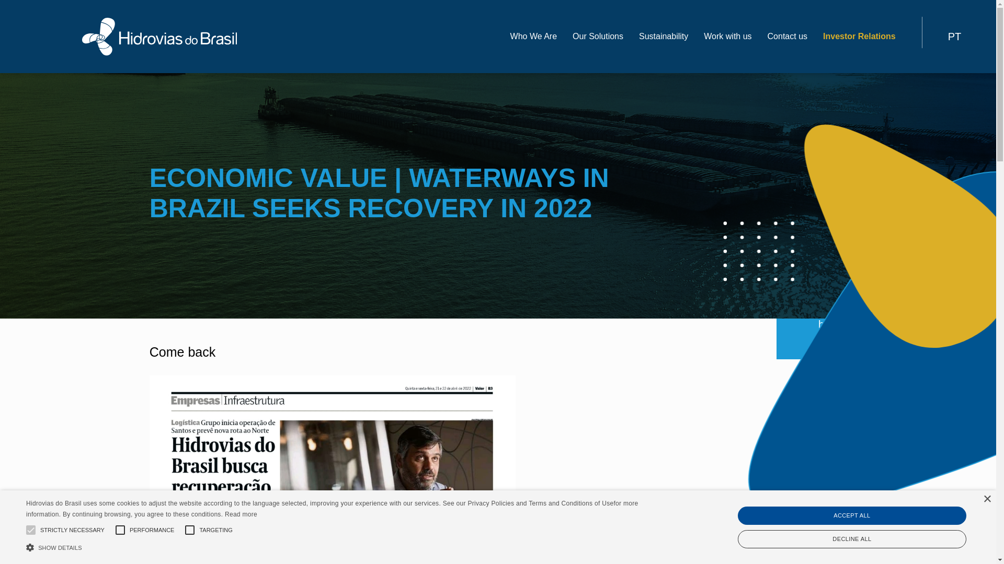 The image size is (1004, 564). What do you see at coordinates (727, 36) in the screenshot?
I see `Work with us` at bounding box center [727, 36].